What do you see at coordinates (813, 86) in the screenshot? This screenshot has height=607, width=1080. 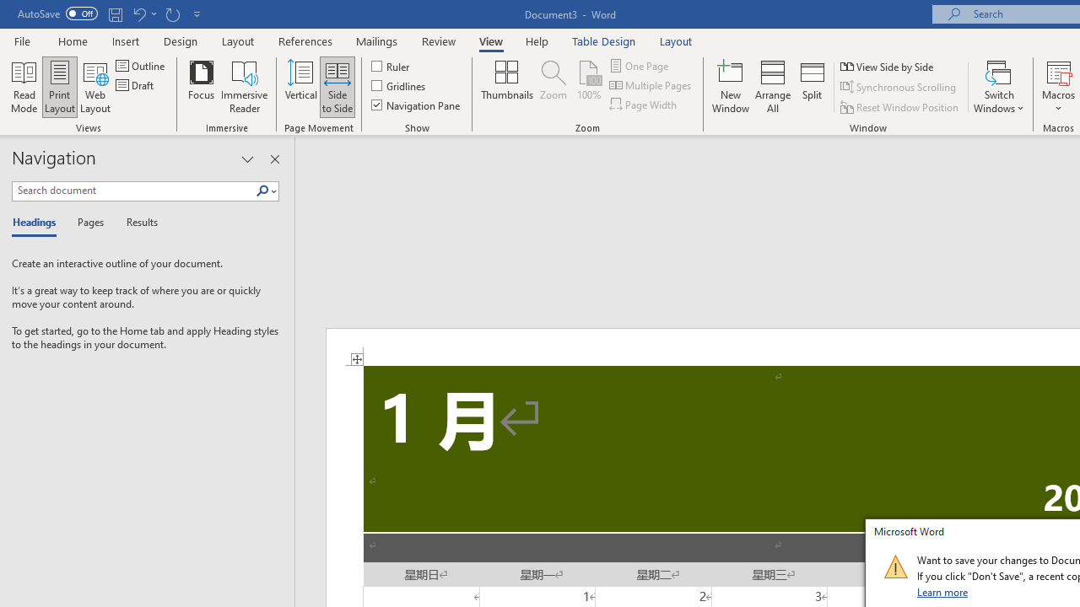 I see `Split` at bounding box center [813, 86].